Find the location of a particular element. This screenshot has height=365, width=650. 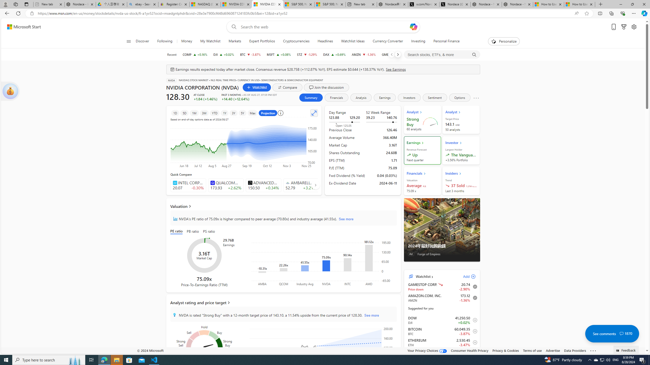

DJI DOW increase 41,250.50 +9.98 +0.02% is located at coordinates (223, 54).